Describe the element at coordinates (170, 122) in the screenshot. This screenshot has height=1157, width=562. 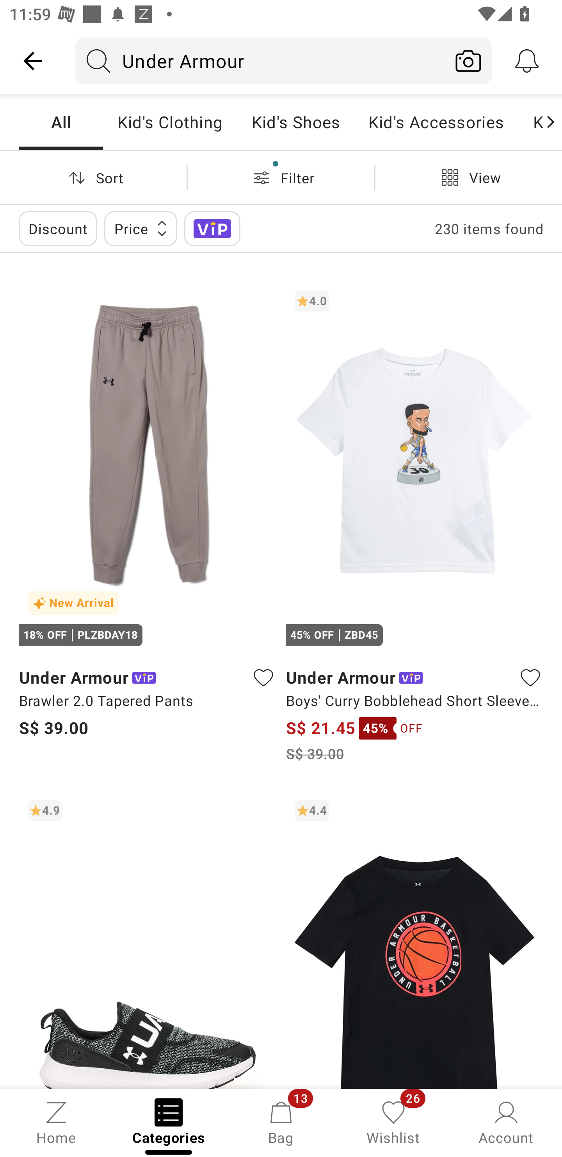
I see `Kid's Clothing` at that location.